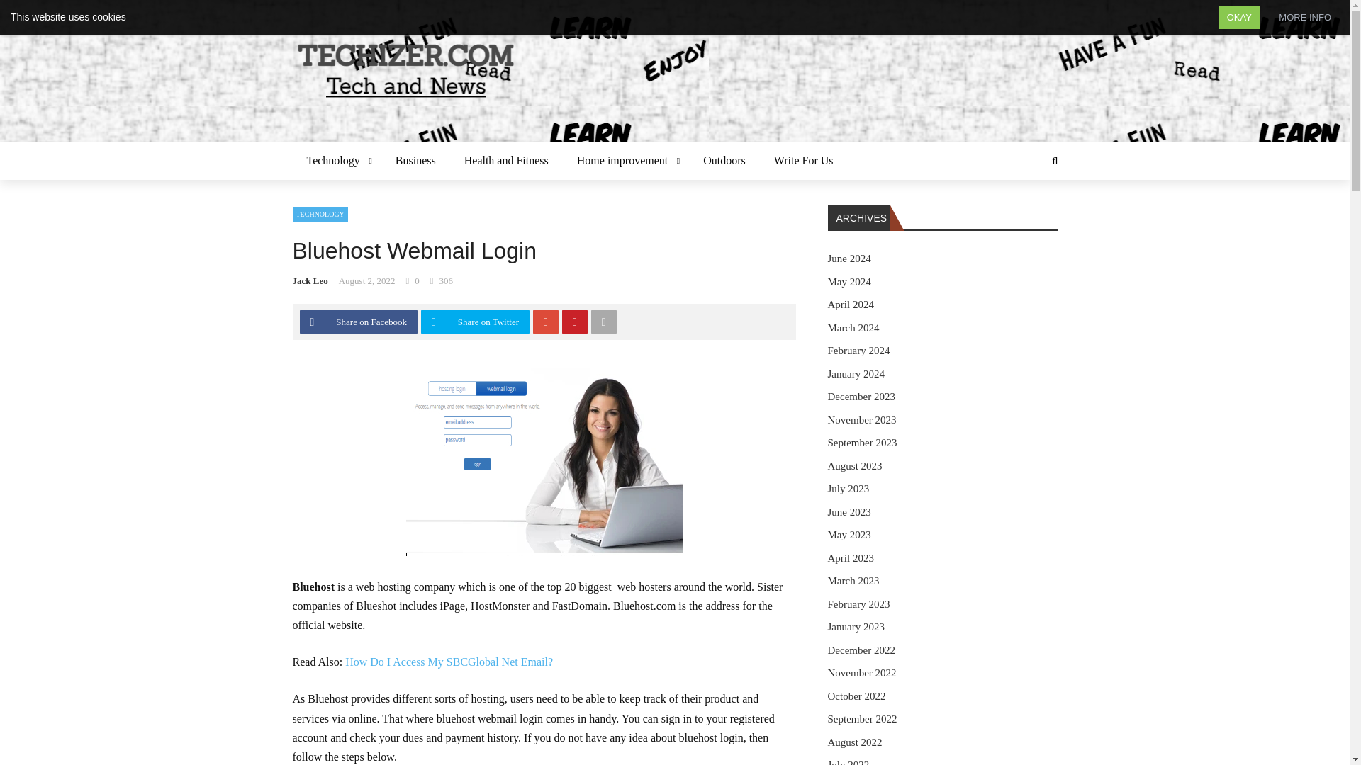 Image resolution: width=1361 pixels, height=765 pixels. Describe the element at coordinates (336, 160) in the screenshot. I see `Technology` at that location.